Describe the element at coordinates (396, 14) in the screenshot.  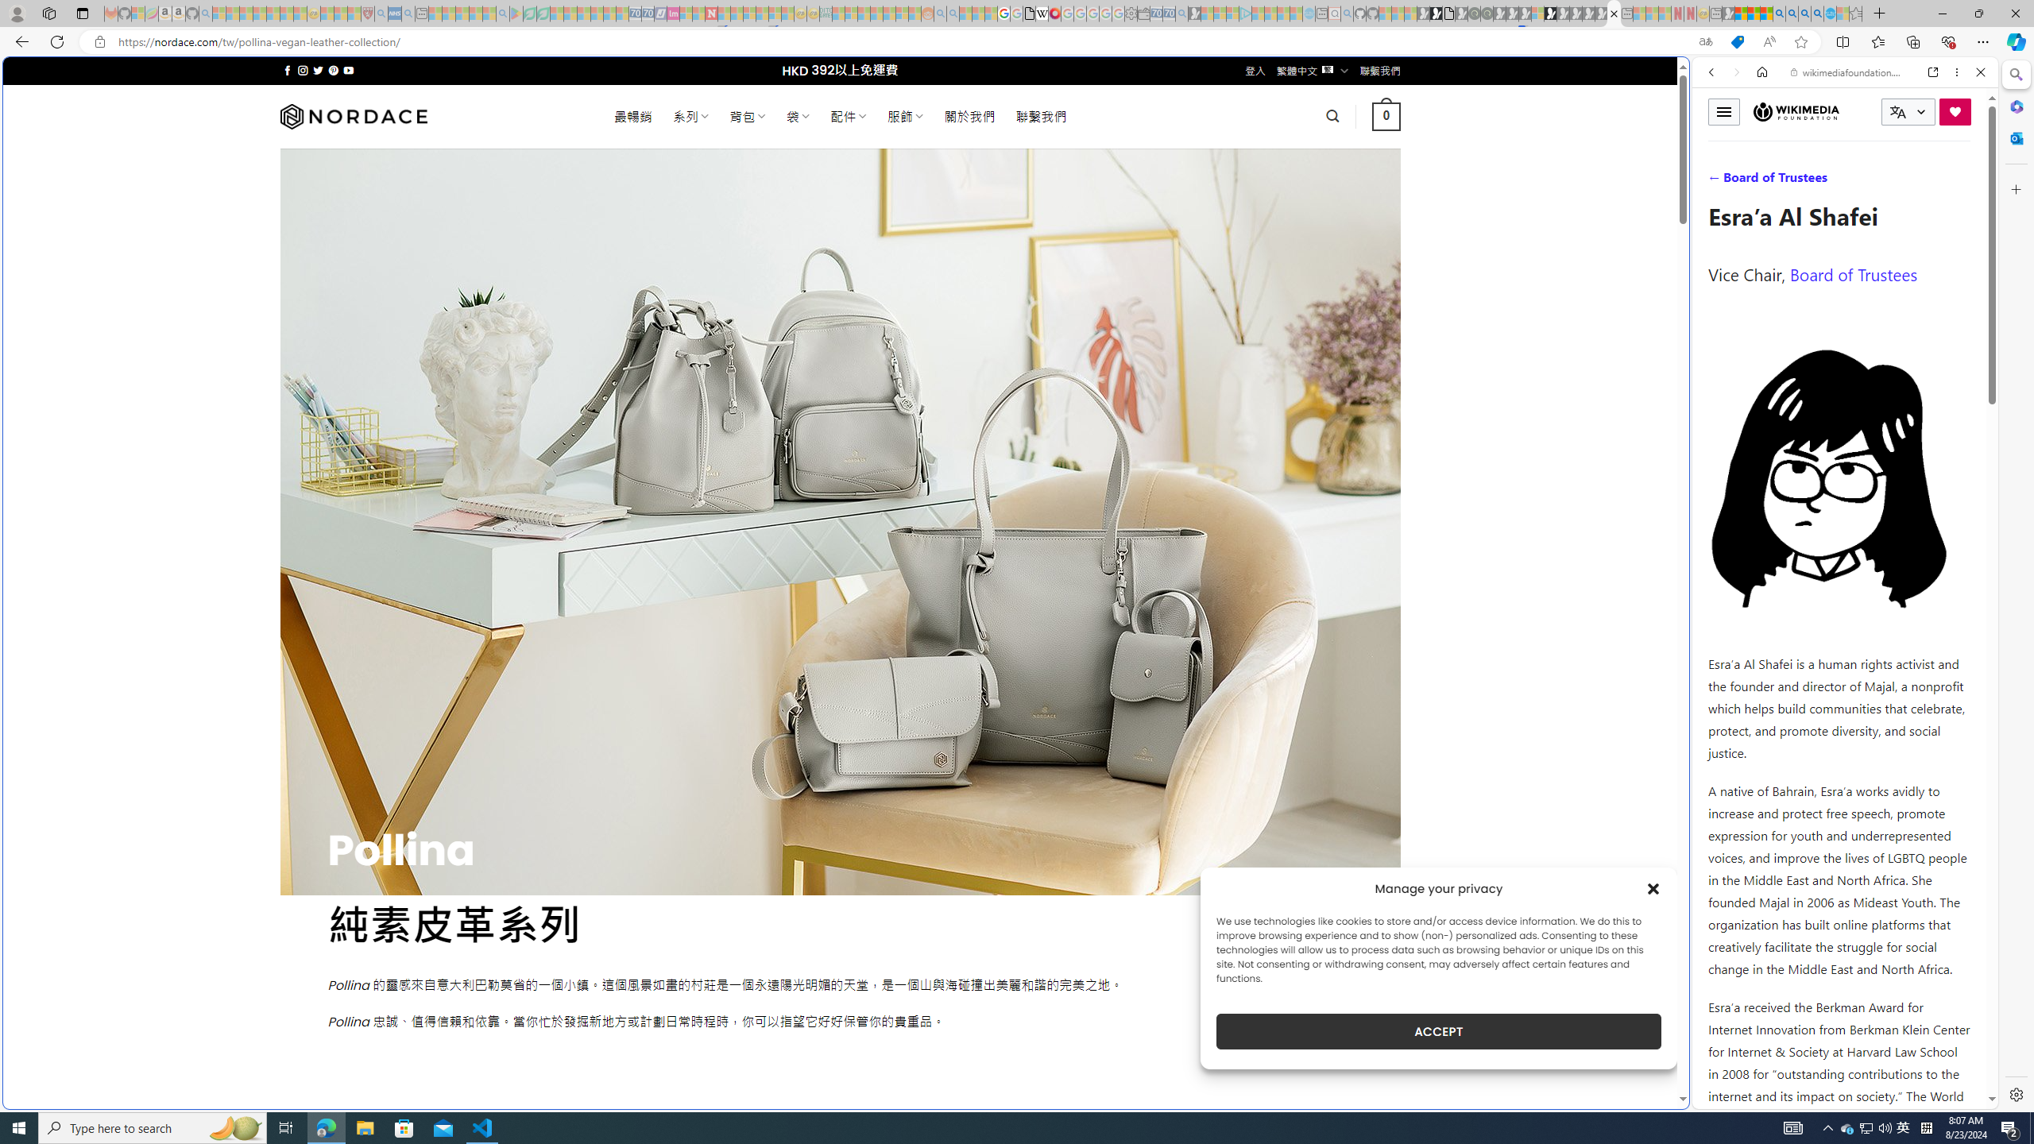
I see `NCL Adult Asthma Inhaler Choice Guideline - Sleeping` at that location.